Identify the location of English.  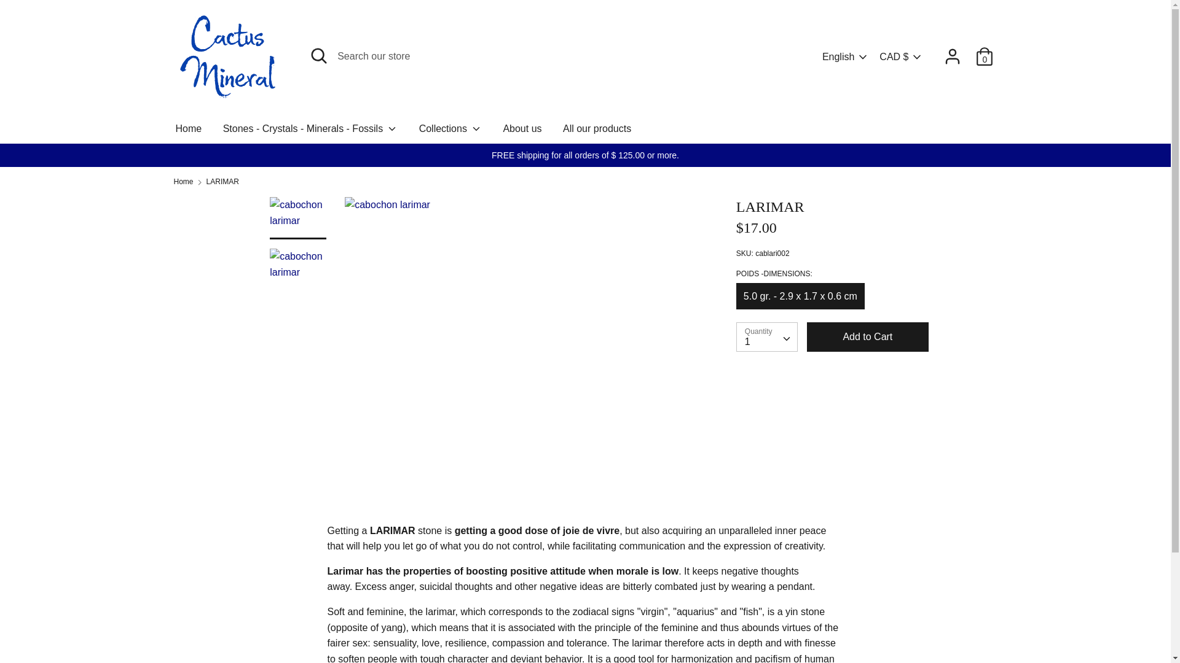
(846, 56).